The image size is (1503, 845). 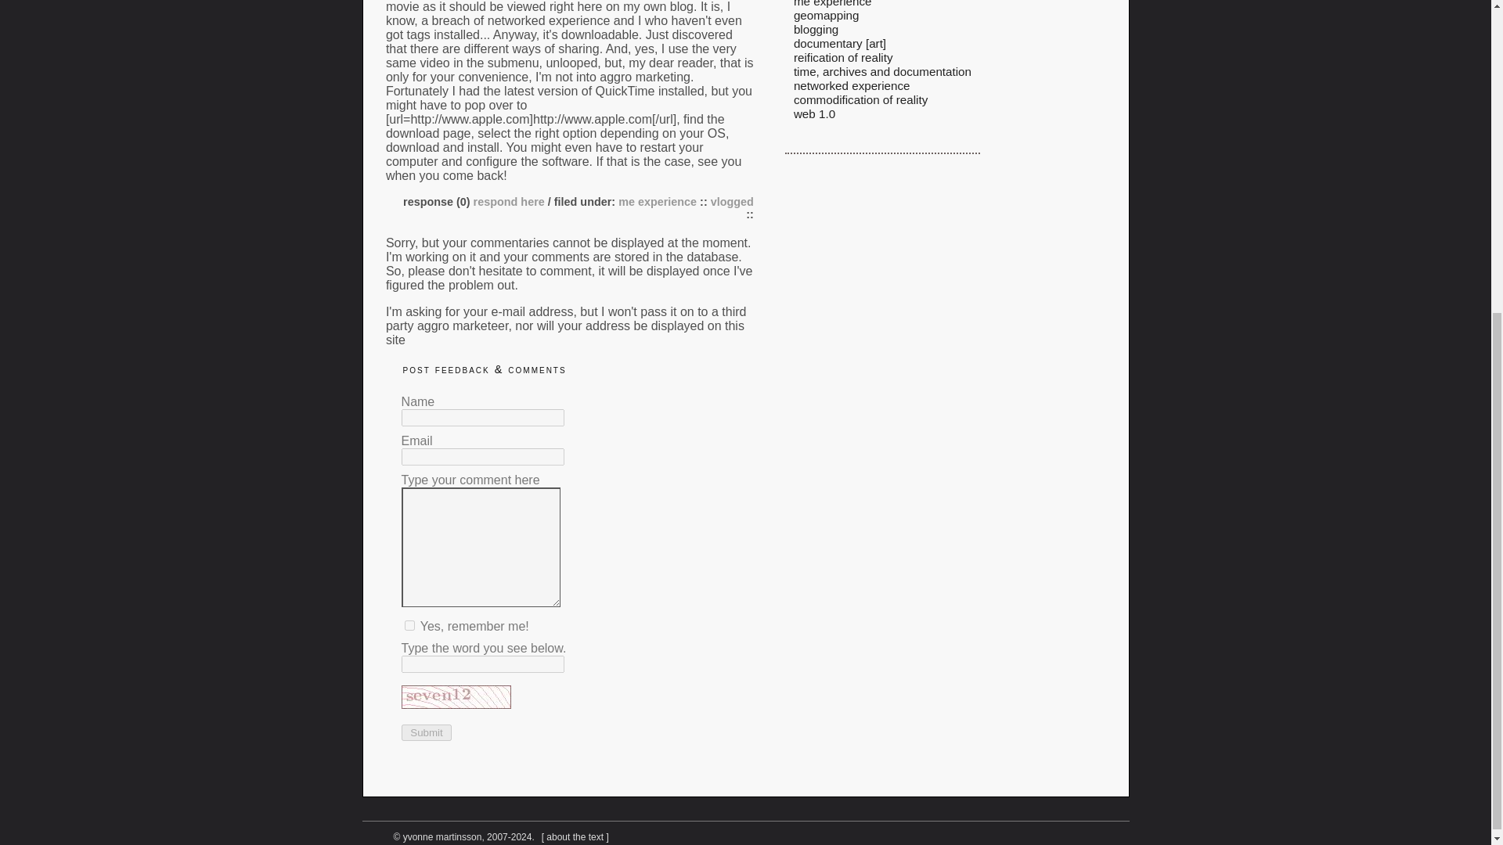 What do you see at coordinates (832, 3) in the screenshot?
I see `me experience` at bounding box center [832, 3].